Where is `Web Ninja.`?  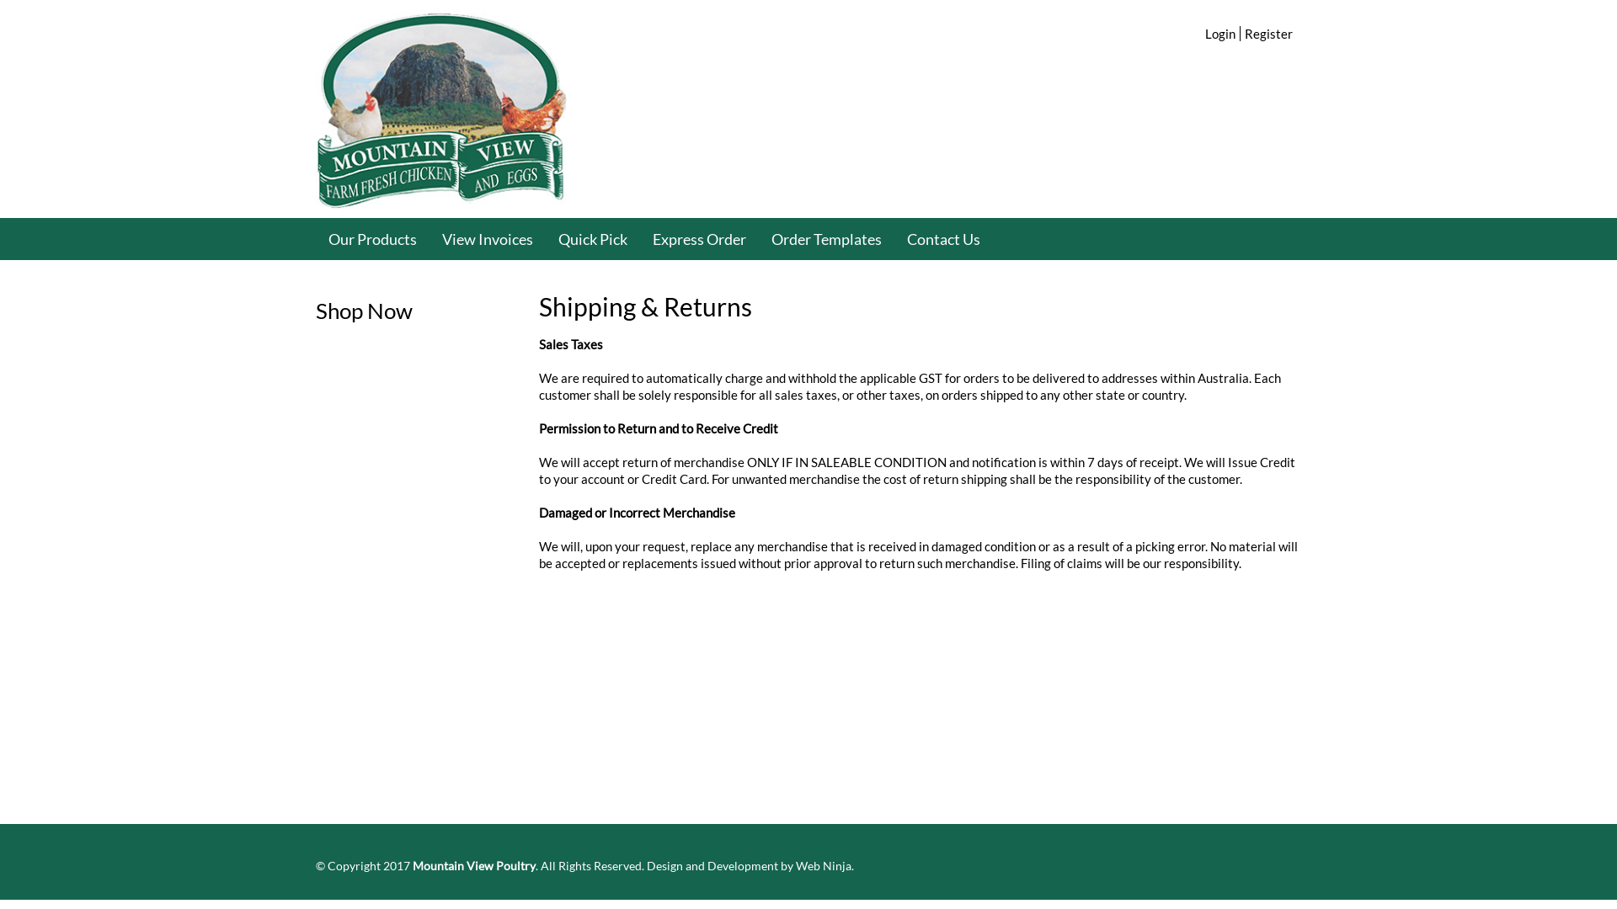 Web Ninja. is located at coordinates (825, 866).